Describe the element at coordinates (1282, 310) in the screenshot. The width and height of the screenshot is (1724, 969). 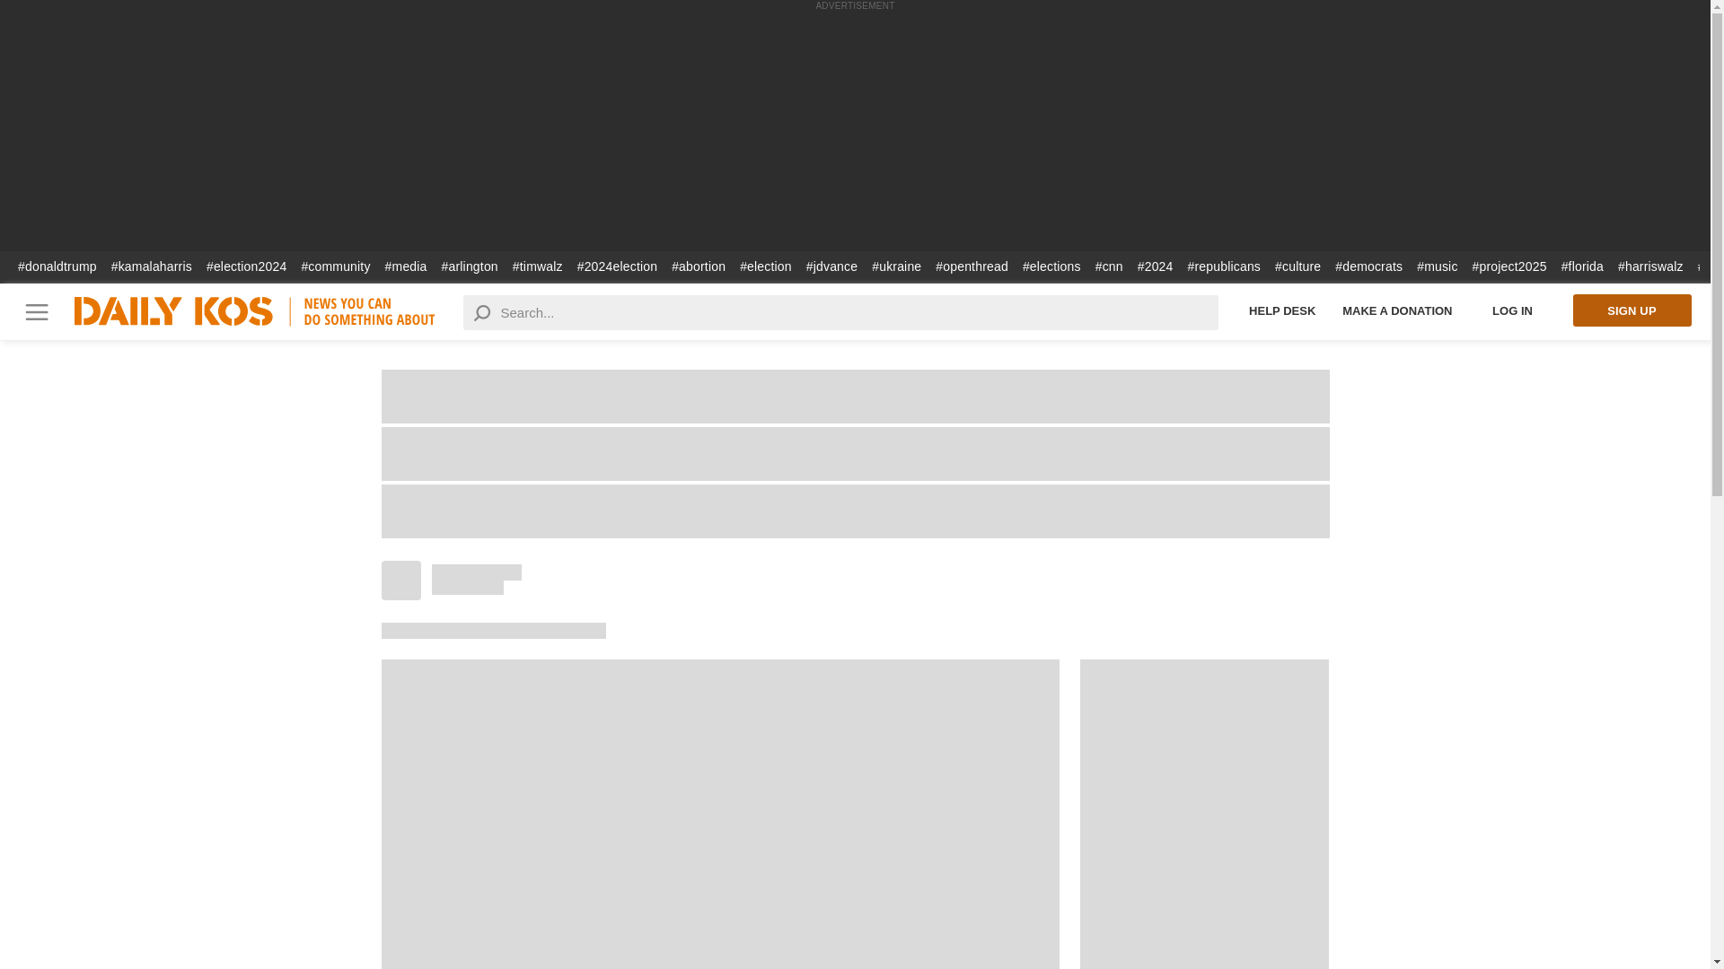
I see `Help Desk` at that location.